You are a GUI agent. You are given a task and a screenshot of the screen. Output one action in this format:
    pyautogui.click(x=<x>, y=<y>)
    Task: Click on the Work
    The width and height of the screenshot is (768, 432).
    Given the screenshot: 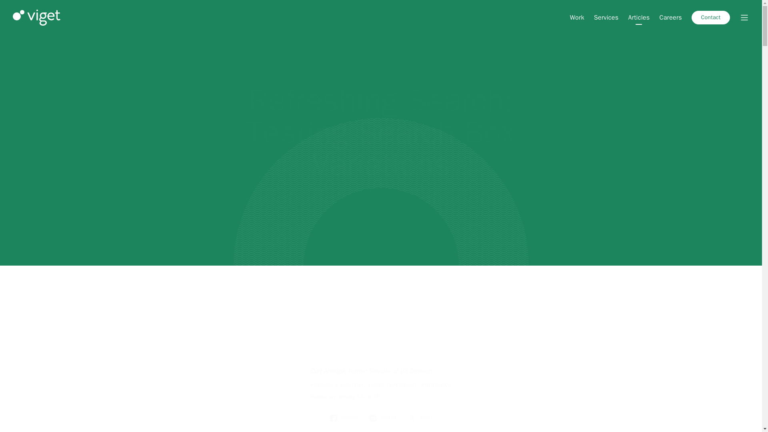 What is the action you would take?
    pyautogui.click(x=577, y=18)
    